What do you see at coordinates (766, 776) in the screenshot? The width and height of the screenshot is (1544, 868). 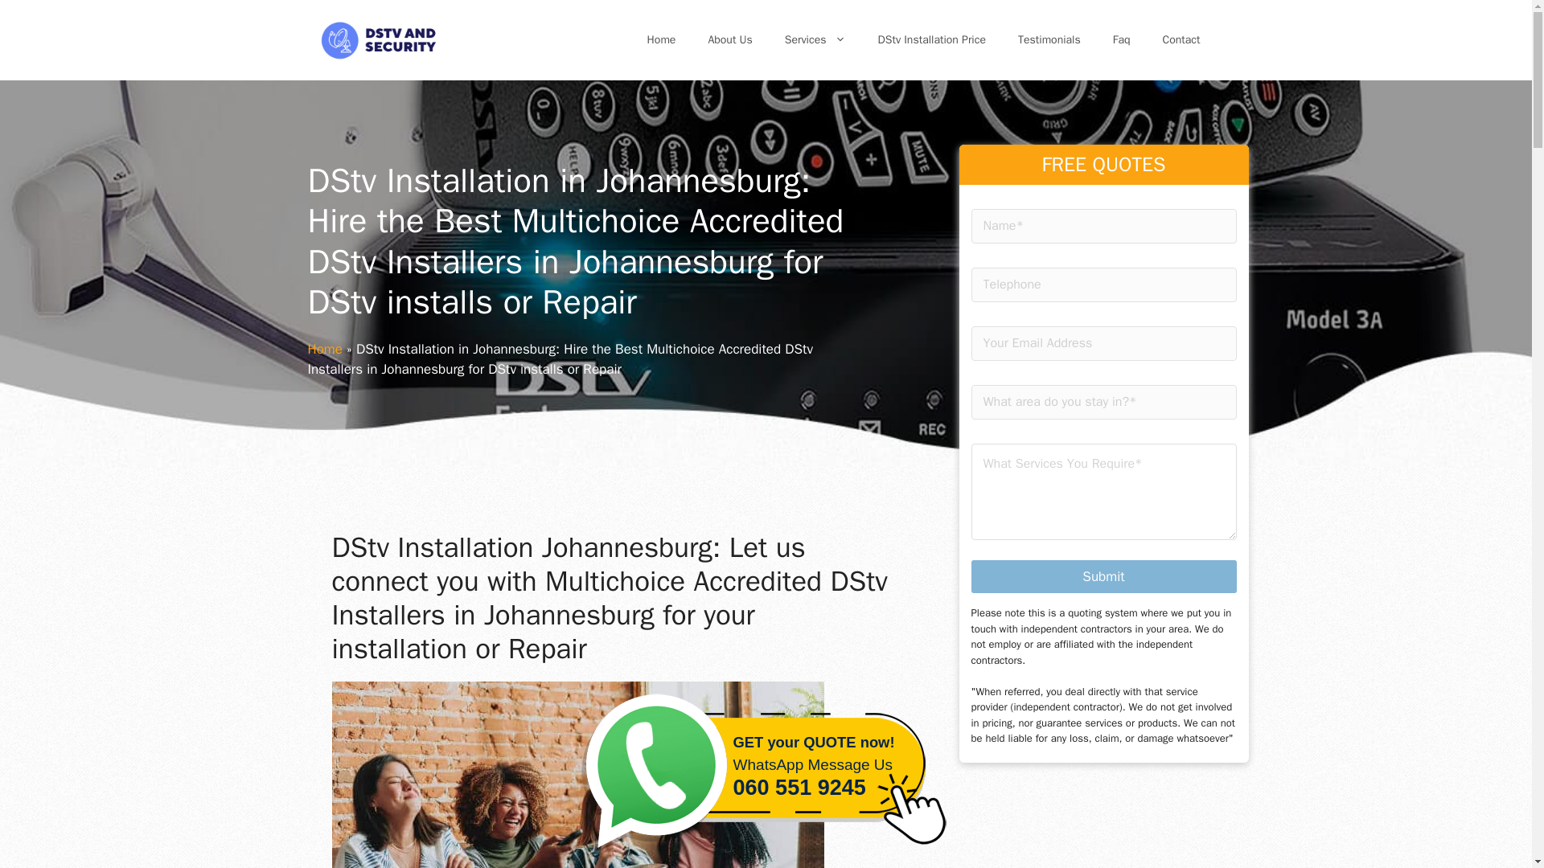 I see `Home` at bounding box center [766, 776].